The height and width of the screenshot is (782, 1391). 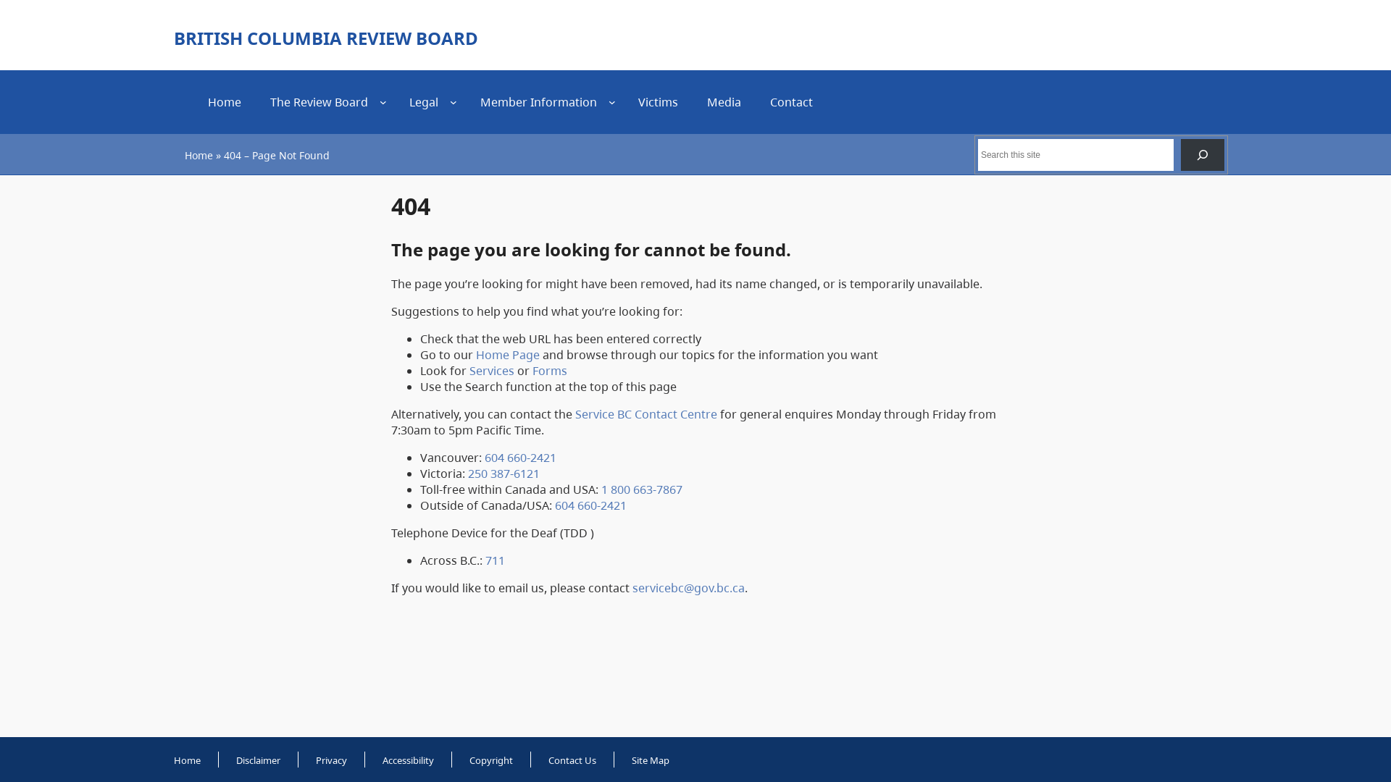 I want to click on 711, so click(x=496, y=560).